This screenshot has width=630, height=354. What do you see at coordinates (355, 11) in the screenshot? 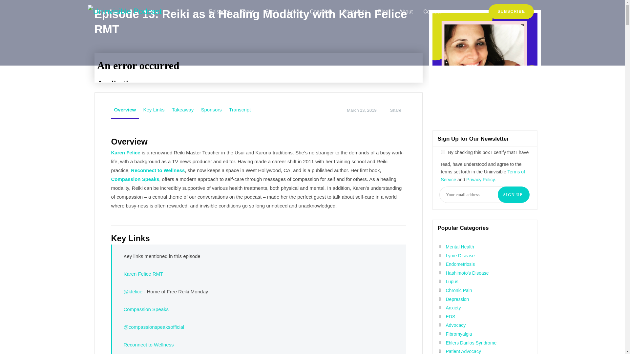
I see `Consulting` at bounding box center [355, 11].